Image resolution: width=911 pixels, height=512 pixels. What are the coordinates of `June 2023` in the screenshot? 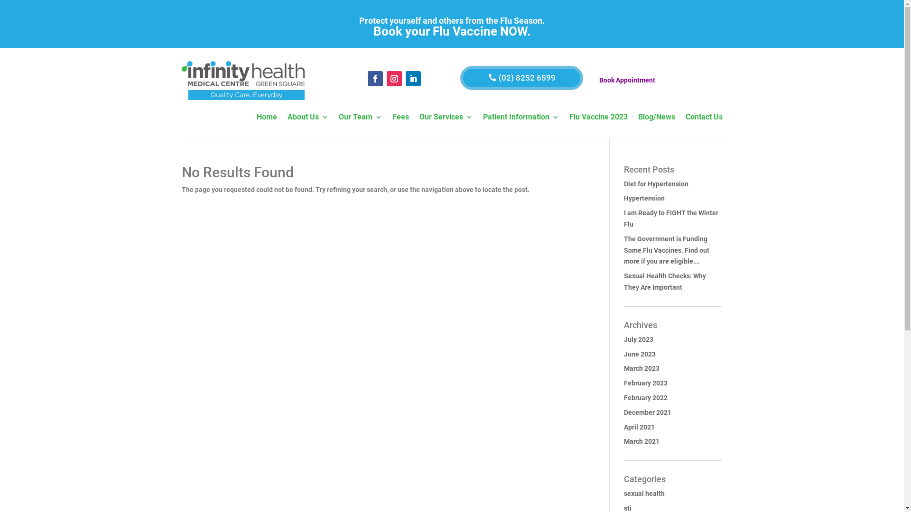 It's located at (640, 354).